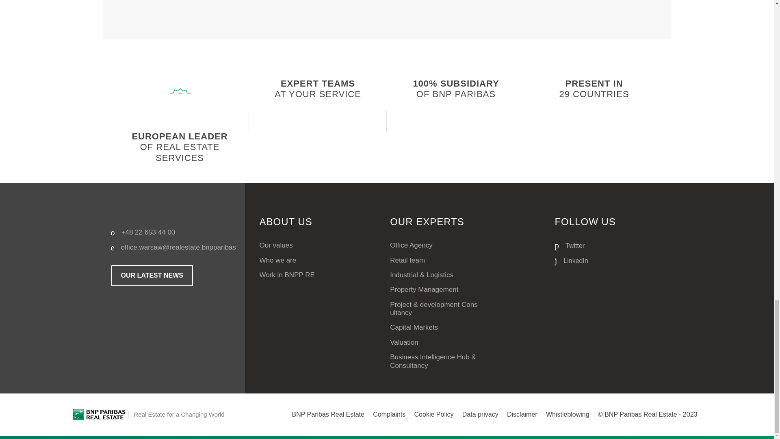  What do you see at coordinates (435, 328) in the screenshot?
I see `Capital Markets` at bounding box center [435, 328].